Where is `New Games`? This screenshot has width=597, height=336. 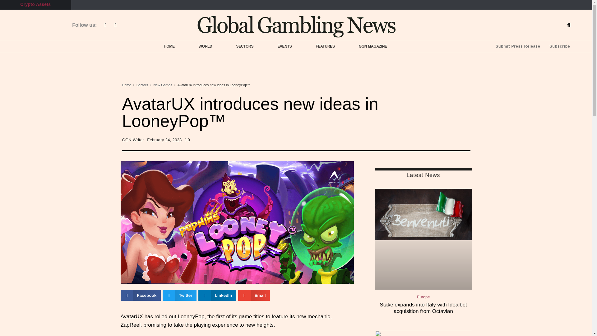
New Games is located at coordinates (163, 85).